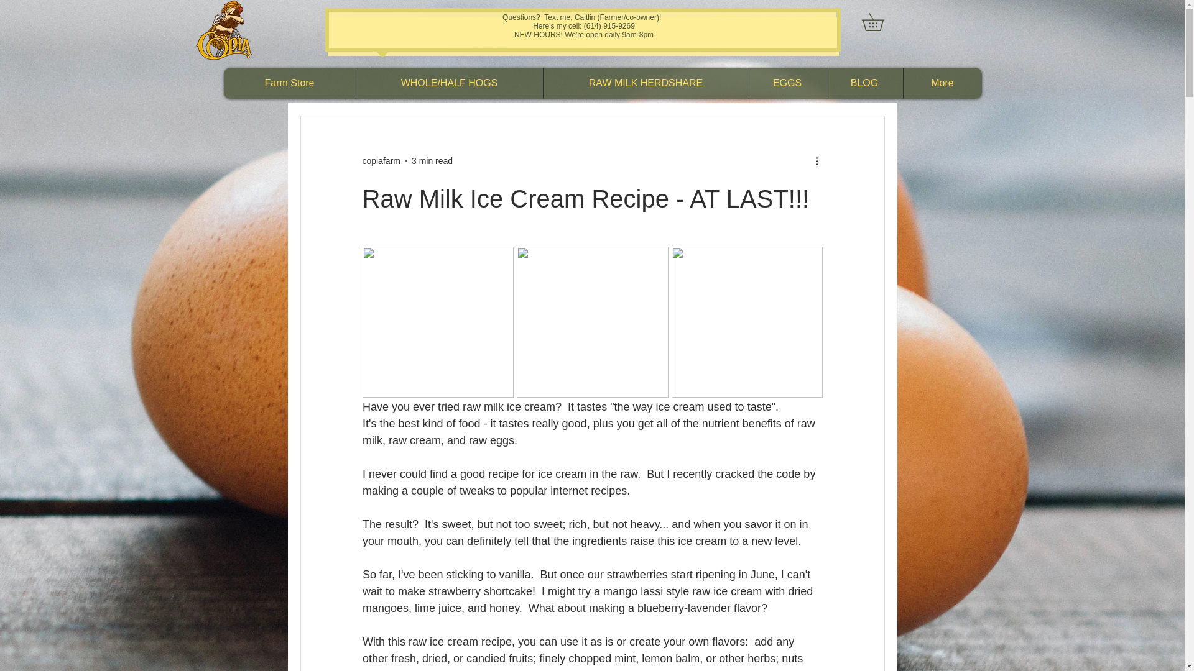  Describe the element at coordinates (432, 160) in the screenshot. I see `3 min read` at that location.